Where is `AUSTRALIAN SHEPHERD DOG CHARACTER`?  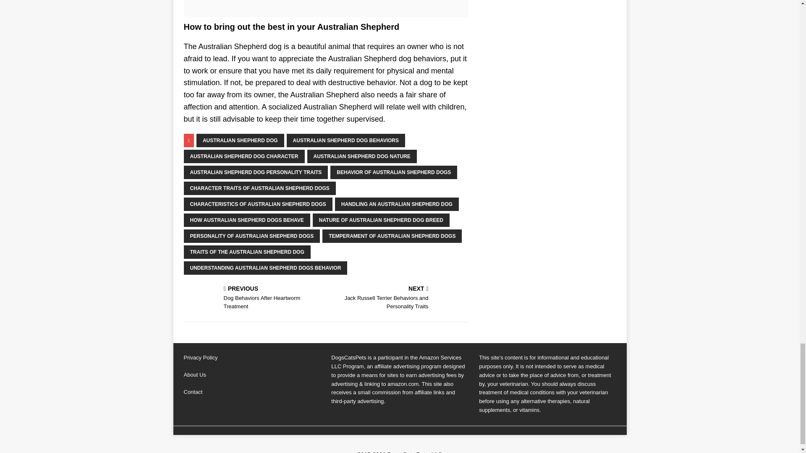
AUSTRALIAN SHEPHERD DOG CHARACTER is located at coordinates (244, 156).